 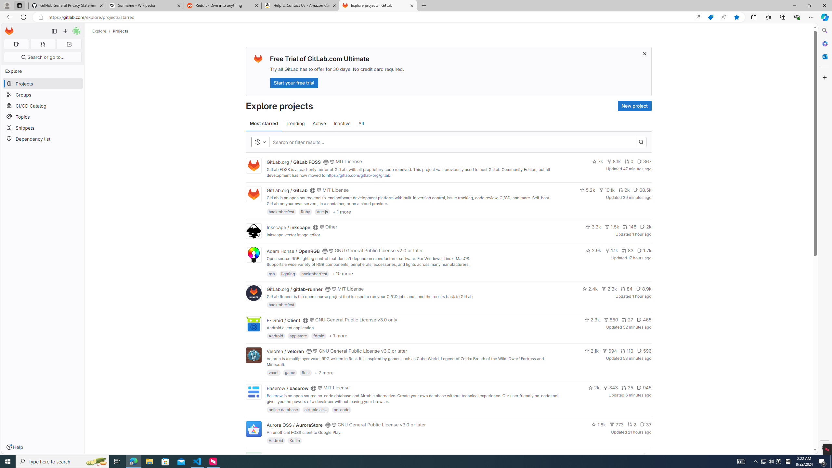 I want to click on Android, so click(x=276, y=440).